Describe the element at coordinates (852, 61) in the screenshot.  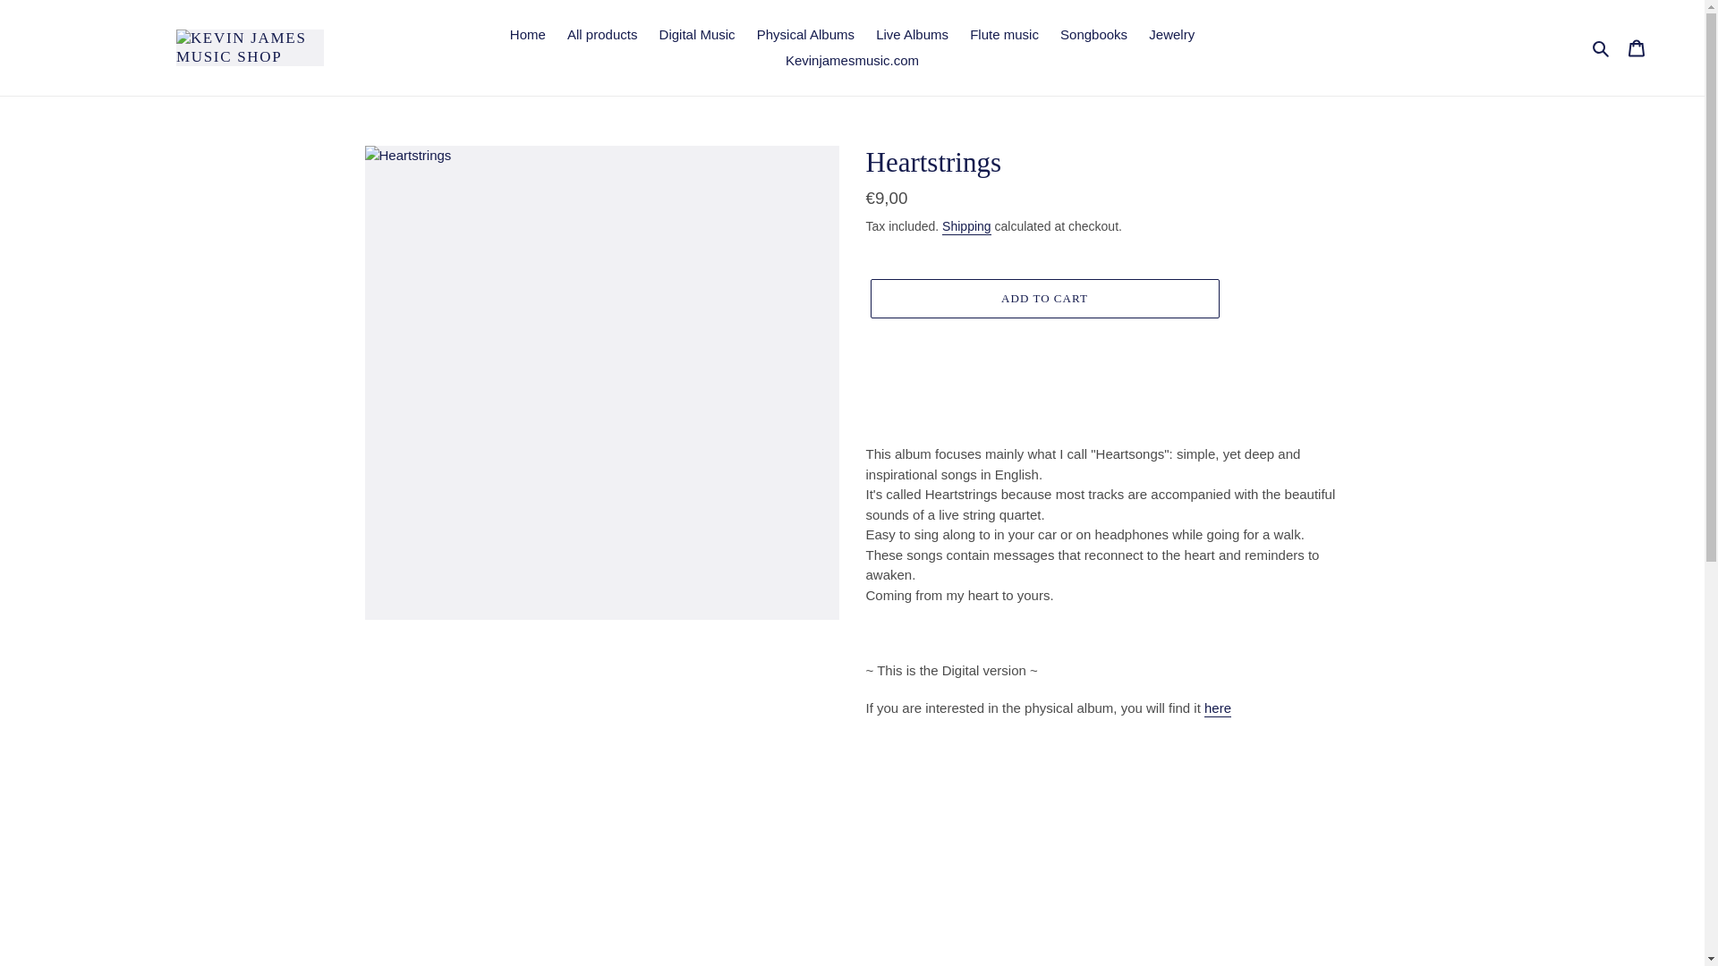
I see `Kevinjamesmusic.com` at that location.